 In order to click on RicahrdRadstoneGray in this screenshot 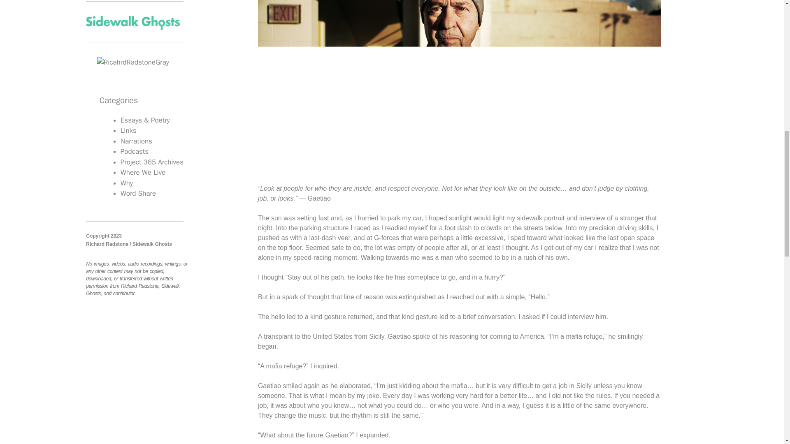, I will do `click(133, 62)`.